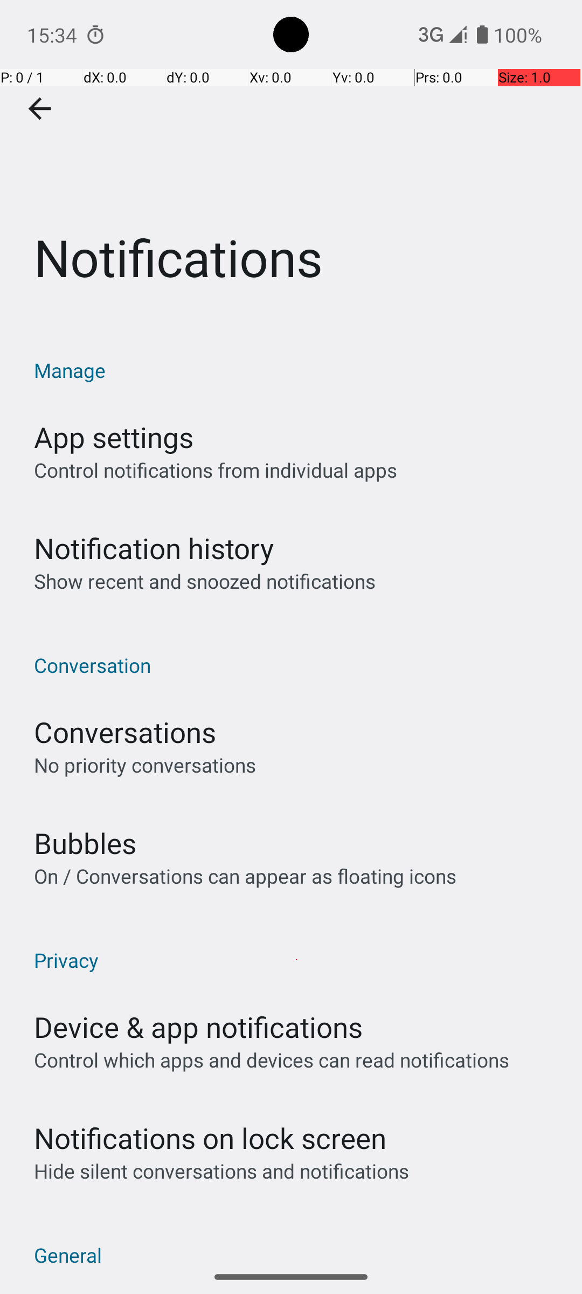  What do you see at coordinates (216, 470) in the screenshot?
I see `Control notifications from individual apps` at bounding box center [216, 470].